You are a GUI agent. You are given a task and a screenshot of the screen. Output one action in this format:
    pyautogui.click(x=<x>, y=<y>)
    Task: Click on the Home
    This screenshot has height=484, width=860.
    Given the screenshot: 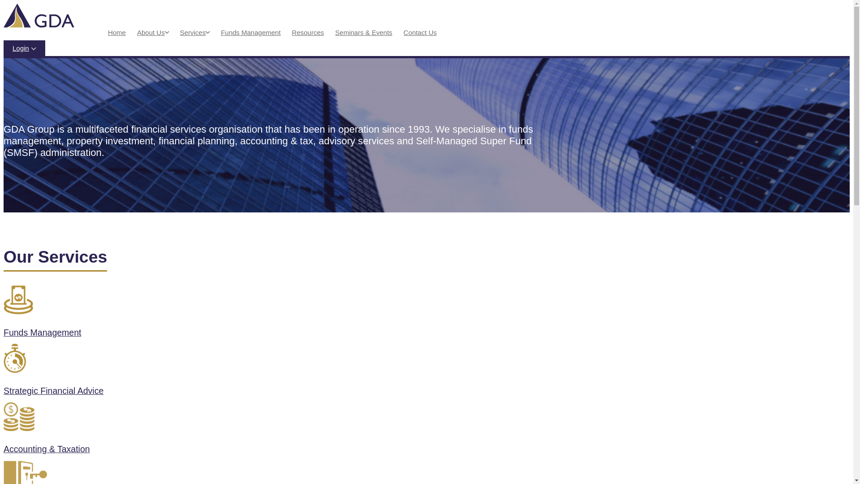 What is the action you would take?
    pyautogui.click(x=117, y=32)
    